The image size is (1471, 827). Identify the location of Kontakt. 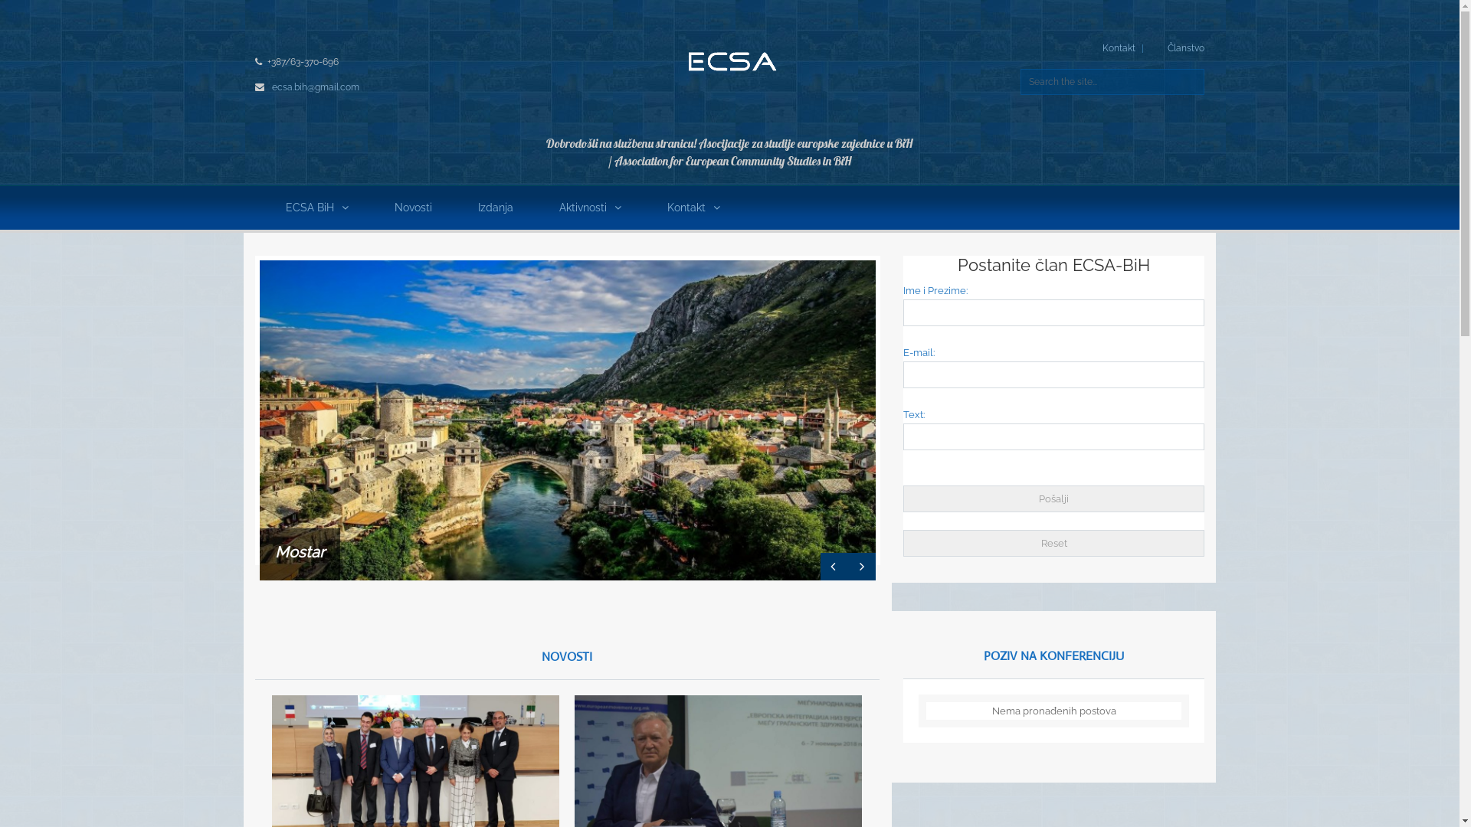
(1119, 48).